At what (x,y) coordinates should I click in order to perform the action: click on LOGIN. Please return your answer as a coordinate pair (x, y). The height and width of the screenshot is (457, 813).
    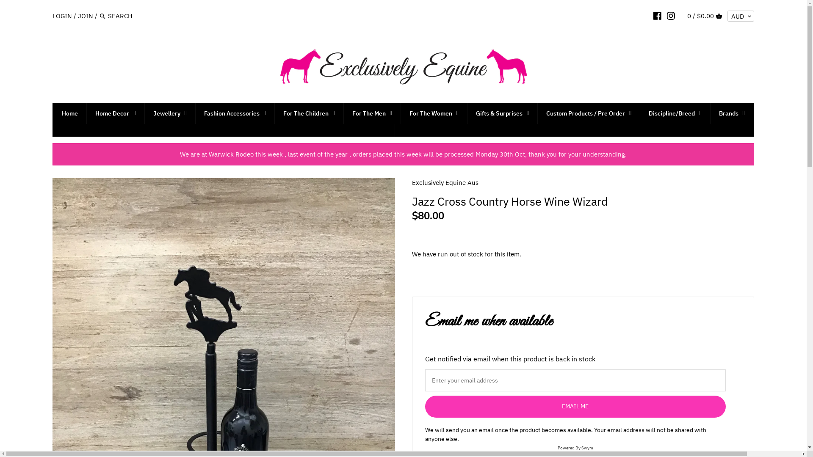
    Looking at the image, I should click on (62, 16).